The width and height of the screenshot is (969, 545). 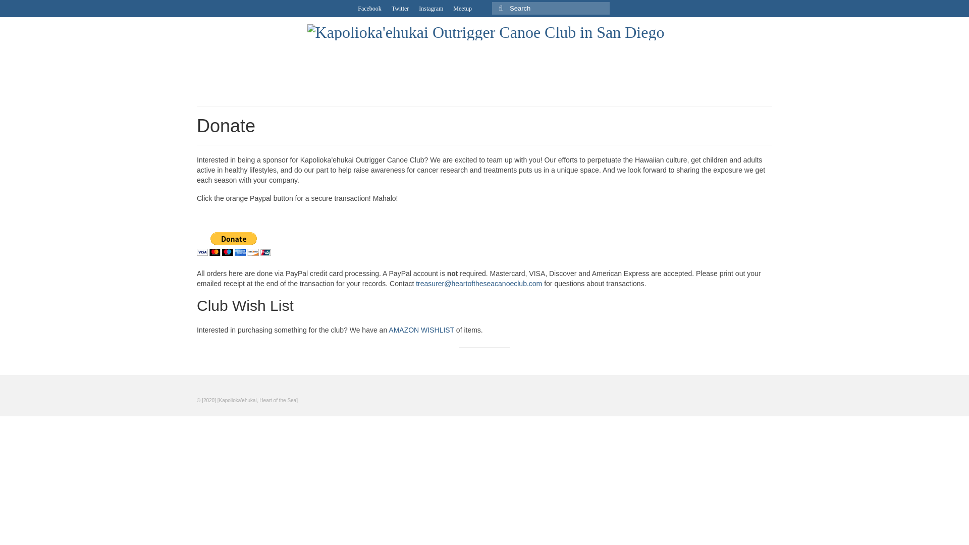 What do you see at coordinates (462, 8) in the screenshot?
I see `Meetup` at bounding box center [462, 8].